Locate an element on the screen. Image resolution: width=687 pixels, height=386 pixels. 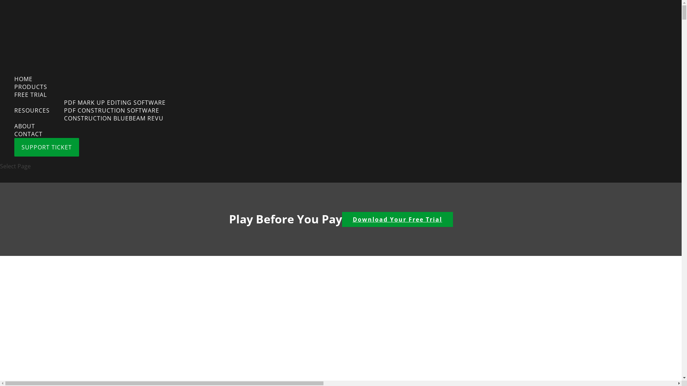
HOME is located at coordinates (24, 79).